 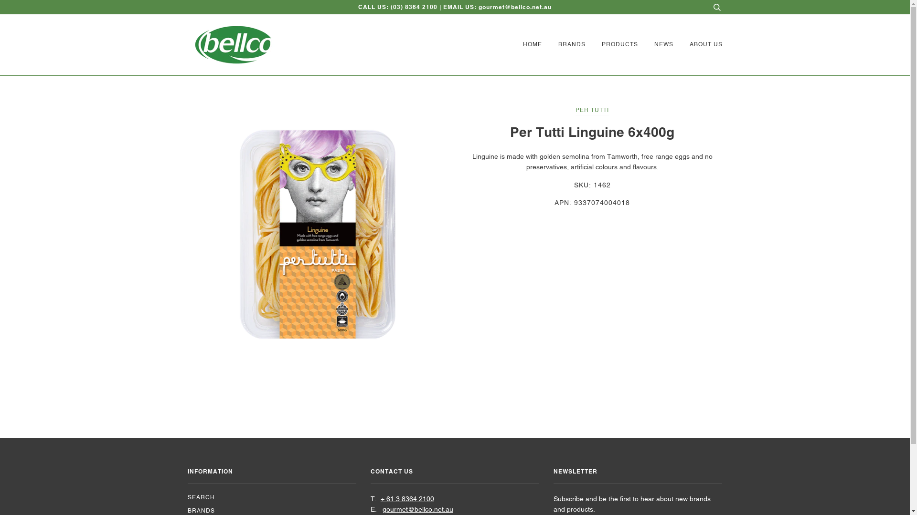 I want to click on ABOUT US, so click(x=699, y=45).